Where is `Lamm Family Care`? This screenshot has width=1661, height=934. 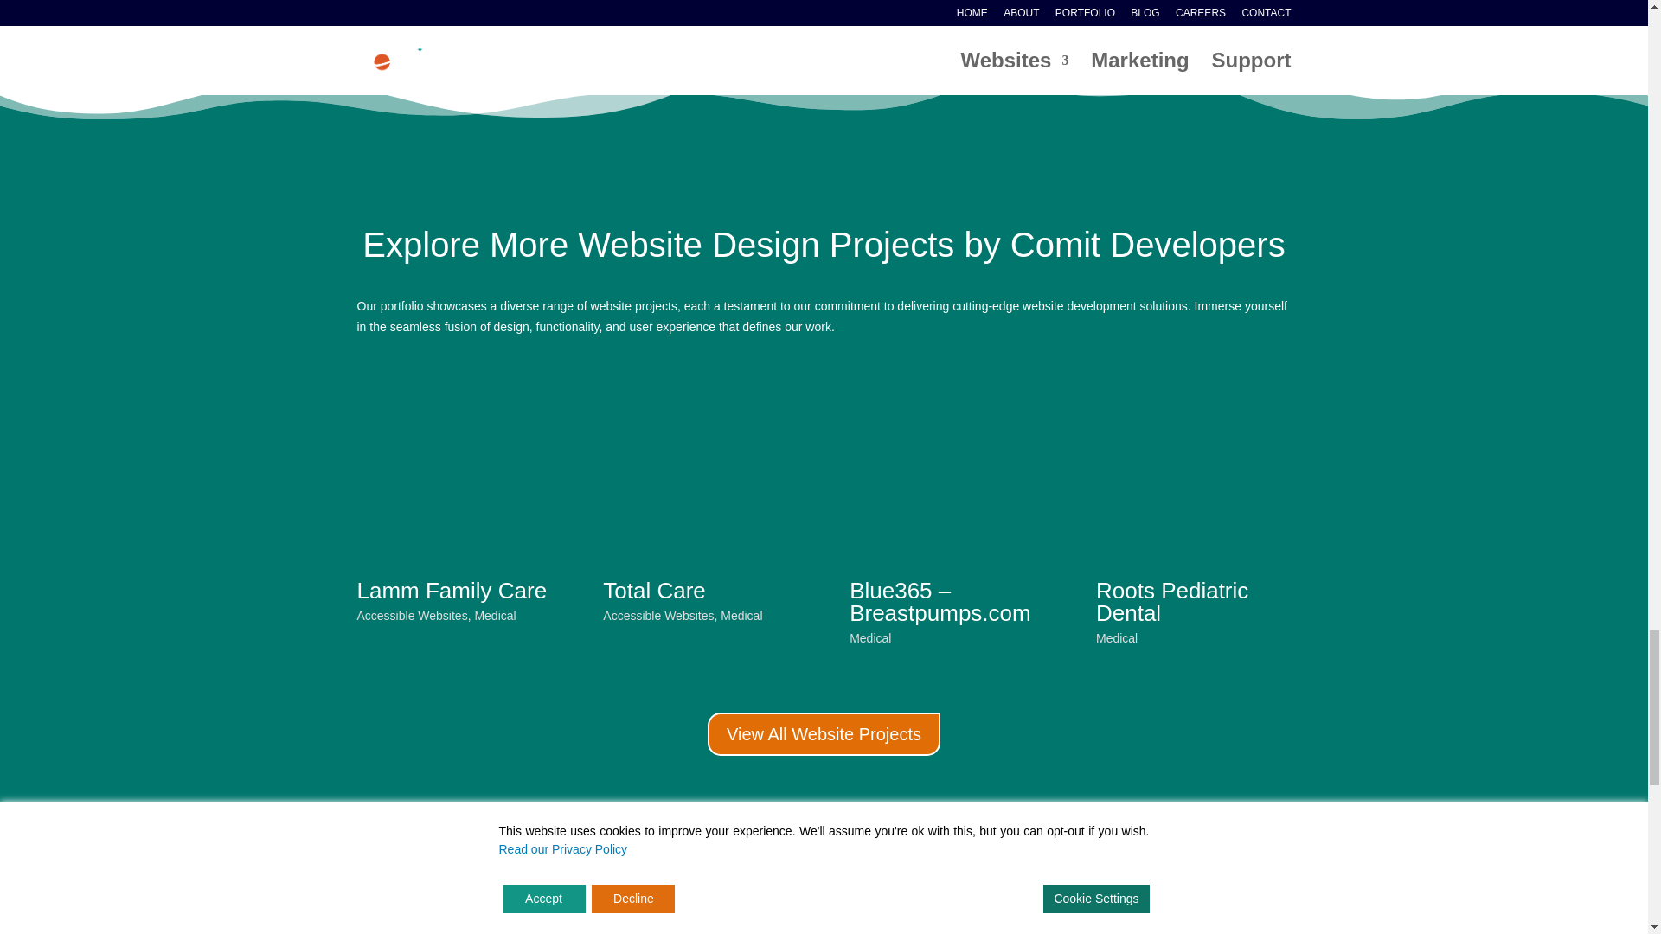
Lamm Family Care is located at coordinates (452, 590).